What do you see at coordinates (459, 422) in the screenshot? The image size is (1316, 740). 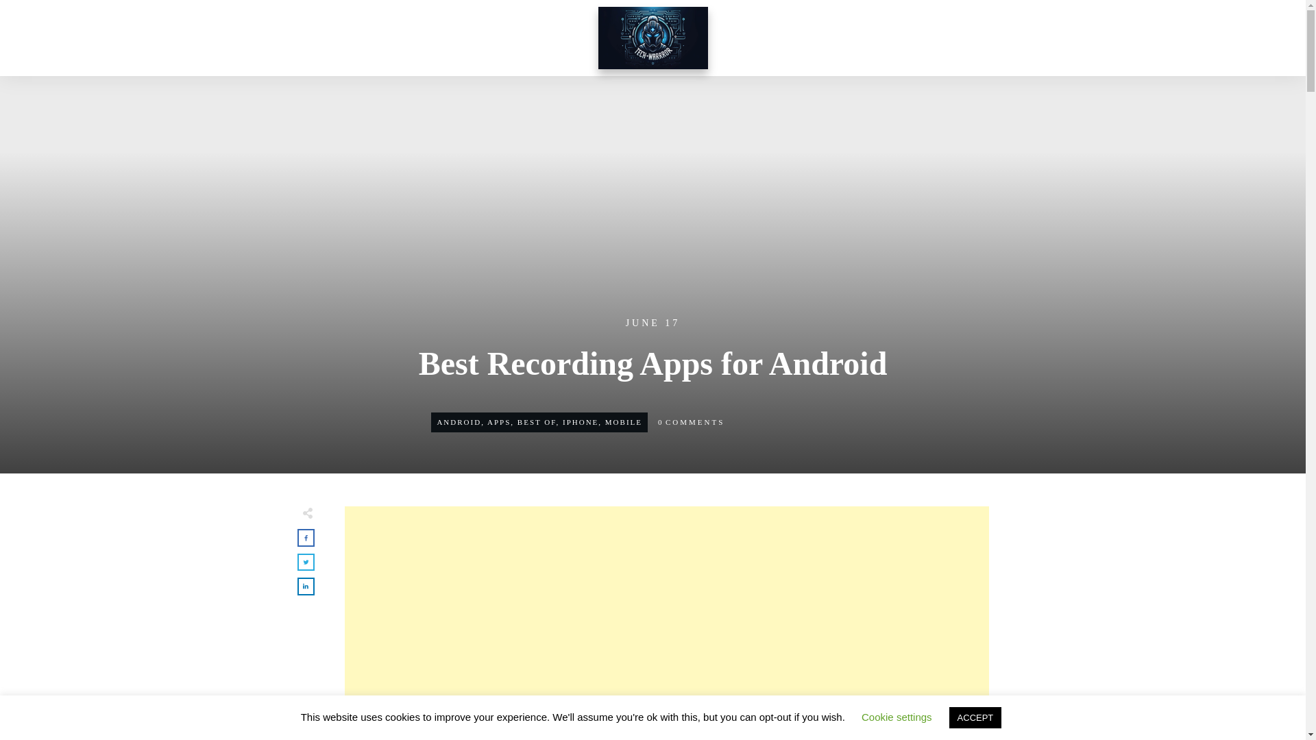 I see `Android` at bounding box center [459, 422].